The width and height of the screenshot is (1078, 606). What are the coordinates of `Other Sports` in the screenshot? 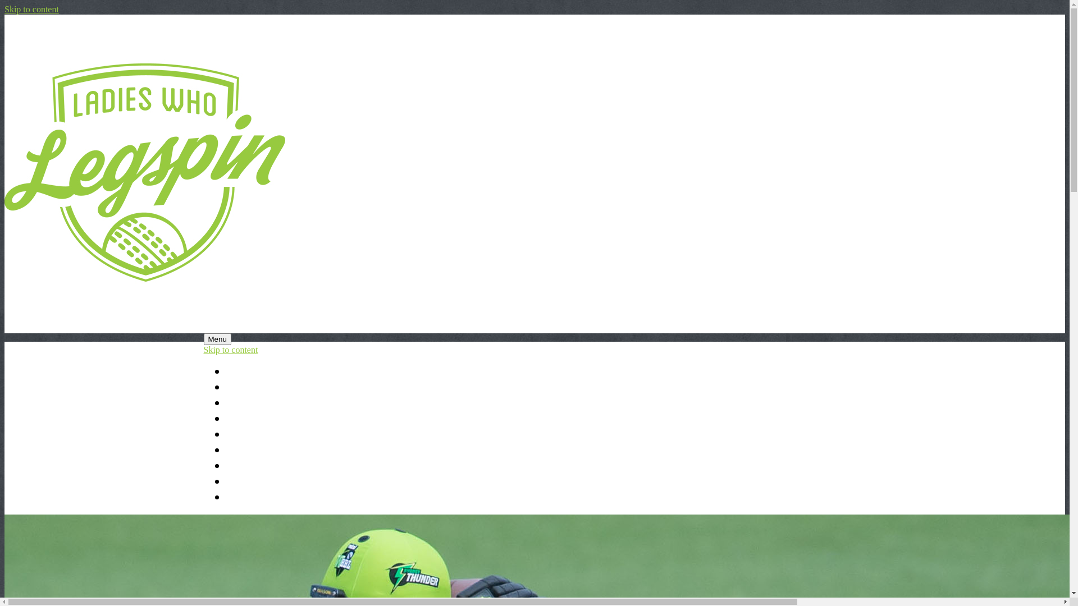 It's located at (257, 466).